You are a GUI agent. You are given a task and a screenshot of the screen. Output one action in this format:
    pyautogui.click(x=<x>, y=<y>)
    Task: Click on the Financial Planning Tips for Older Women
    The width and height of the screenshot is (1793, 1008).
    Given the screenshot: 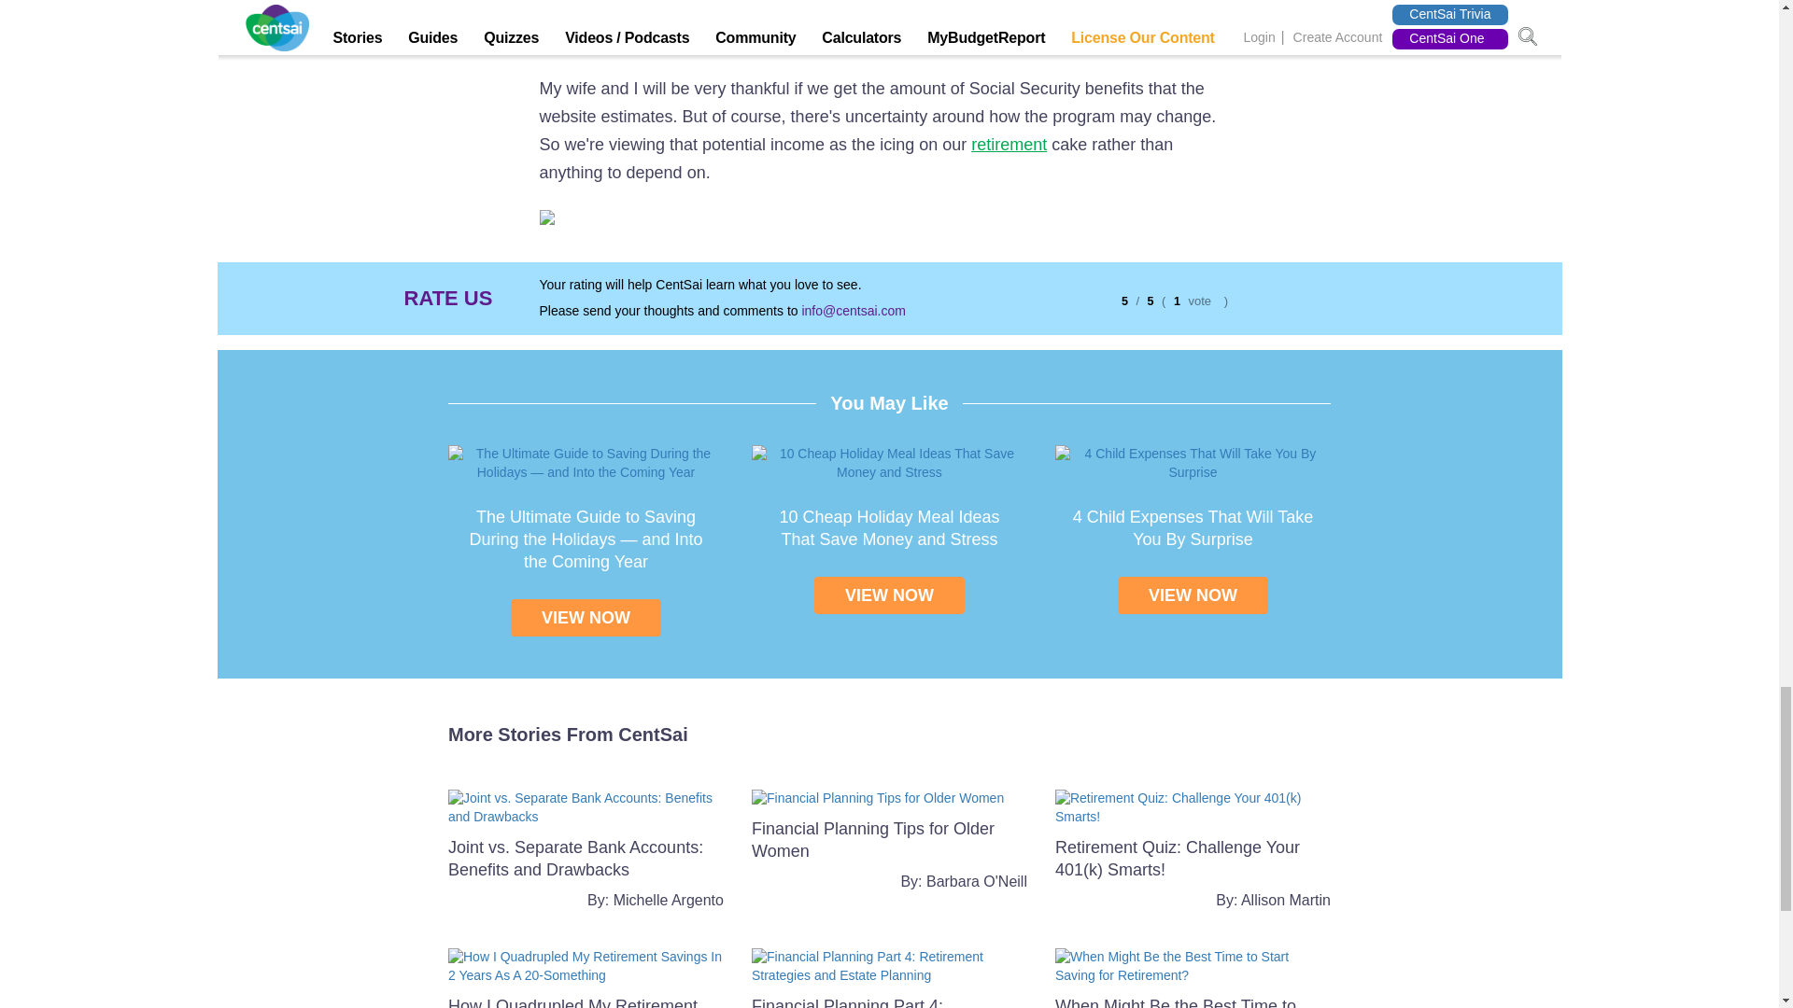 What is the action you would take?
    pyautogui.click(x=878, y=797)
    